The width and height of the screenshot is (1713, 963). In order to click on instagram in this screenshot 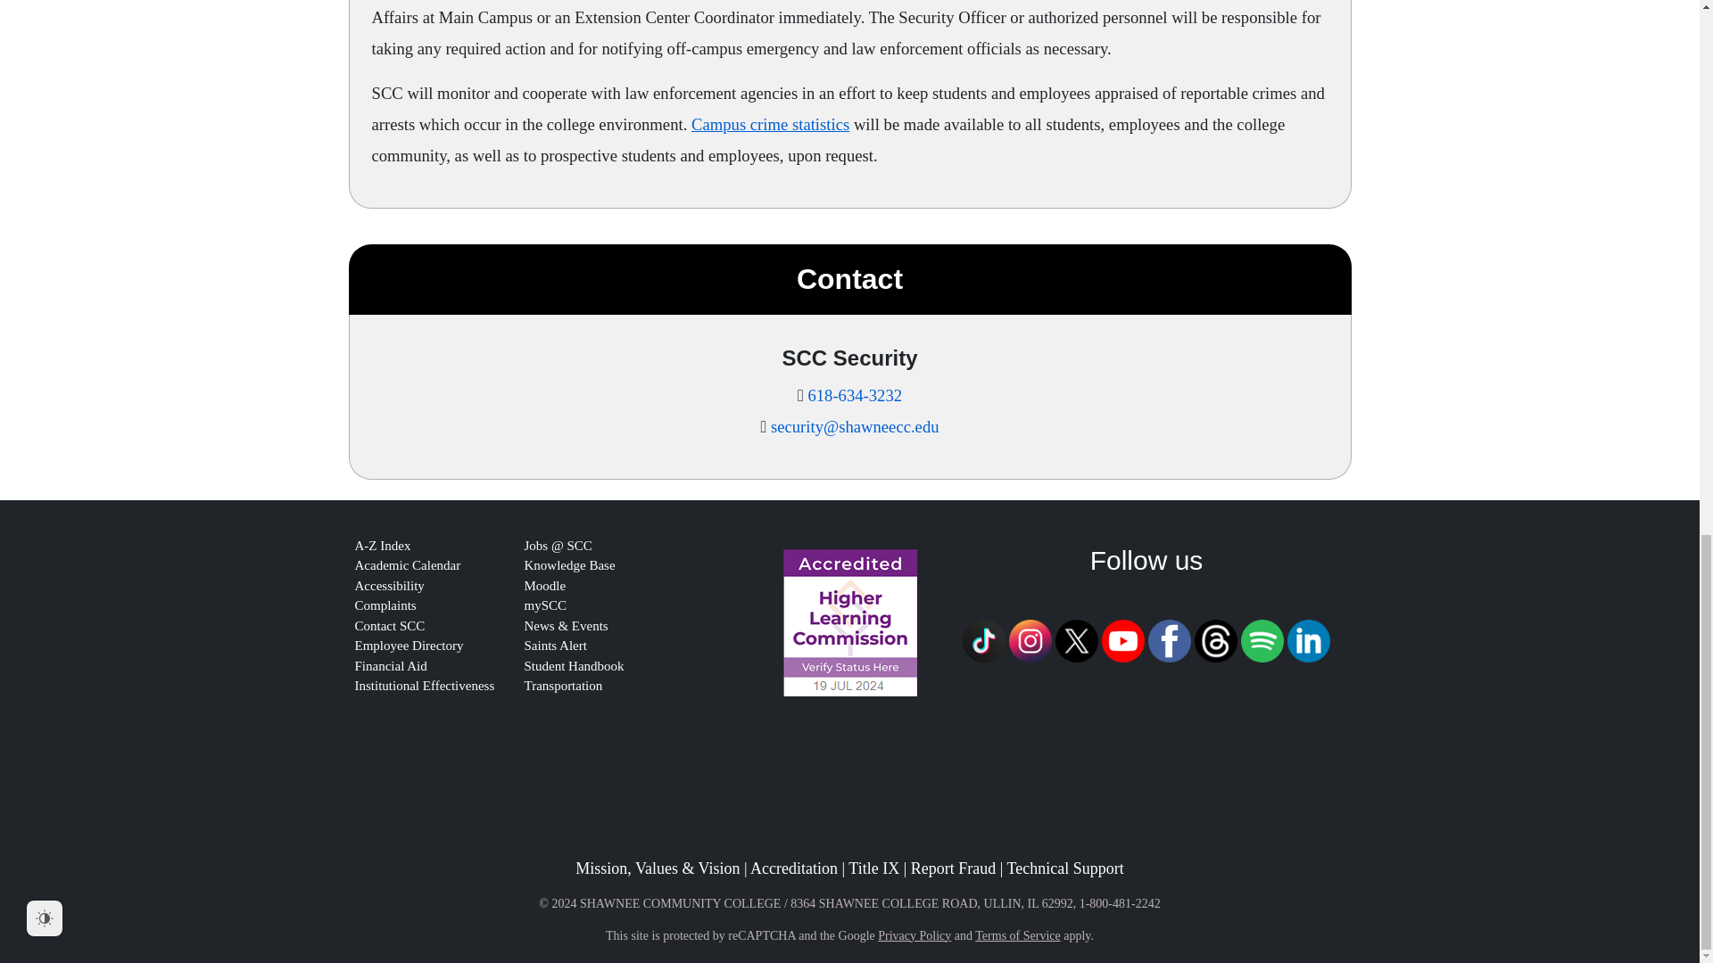, I will do `click(1030, 641)`.